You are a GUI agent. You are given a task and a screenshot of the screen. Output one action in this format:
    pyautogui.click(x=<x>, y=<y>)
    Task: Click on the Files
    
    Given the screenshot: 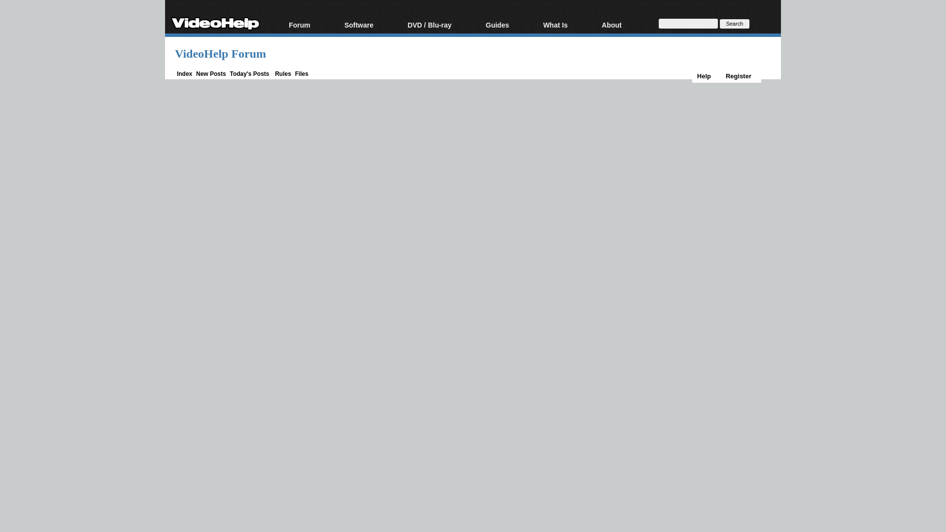 What is the action you would take?
    pyautogui.click(x=302, y=73)
    